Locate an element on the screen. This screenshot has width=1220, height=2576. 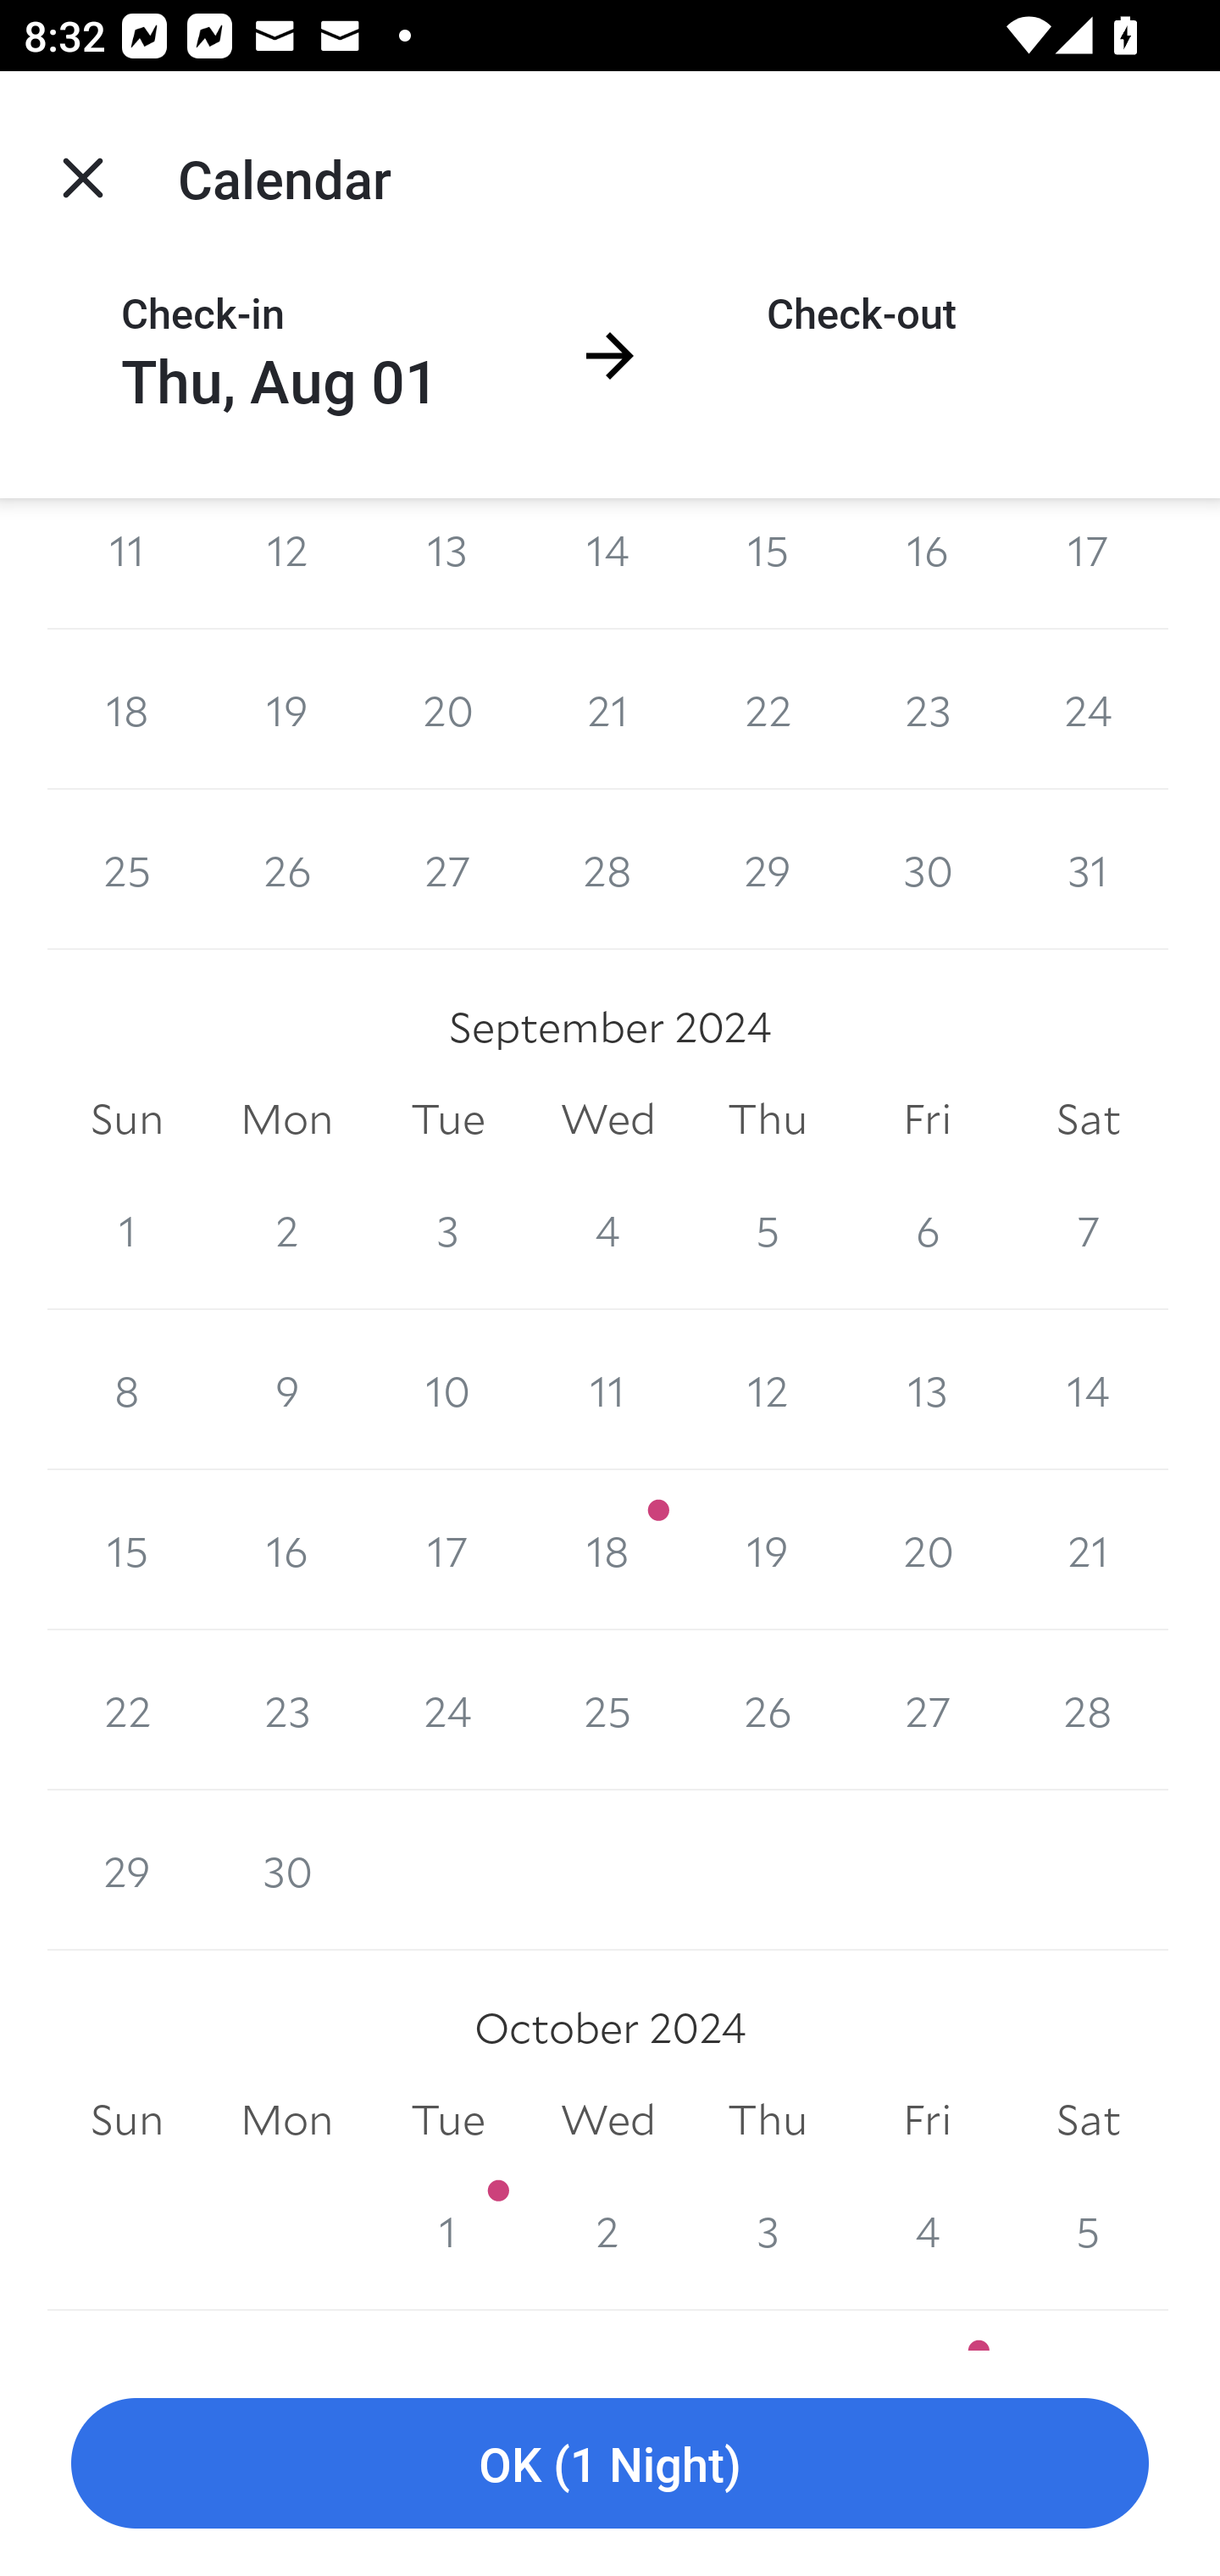
13 13 September 2024 is located at coordinates (927, 1391).